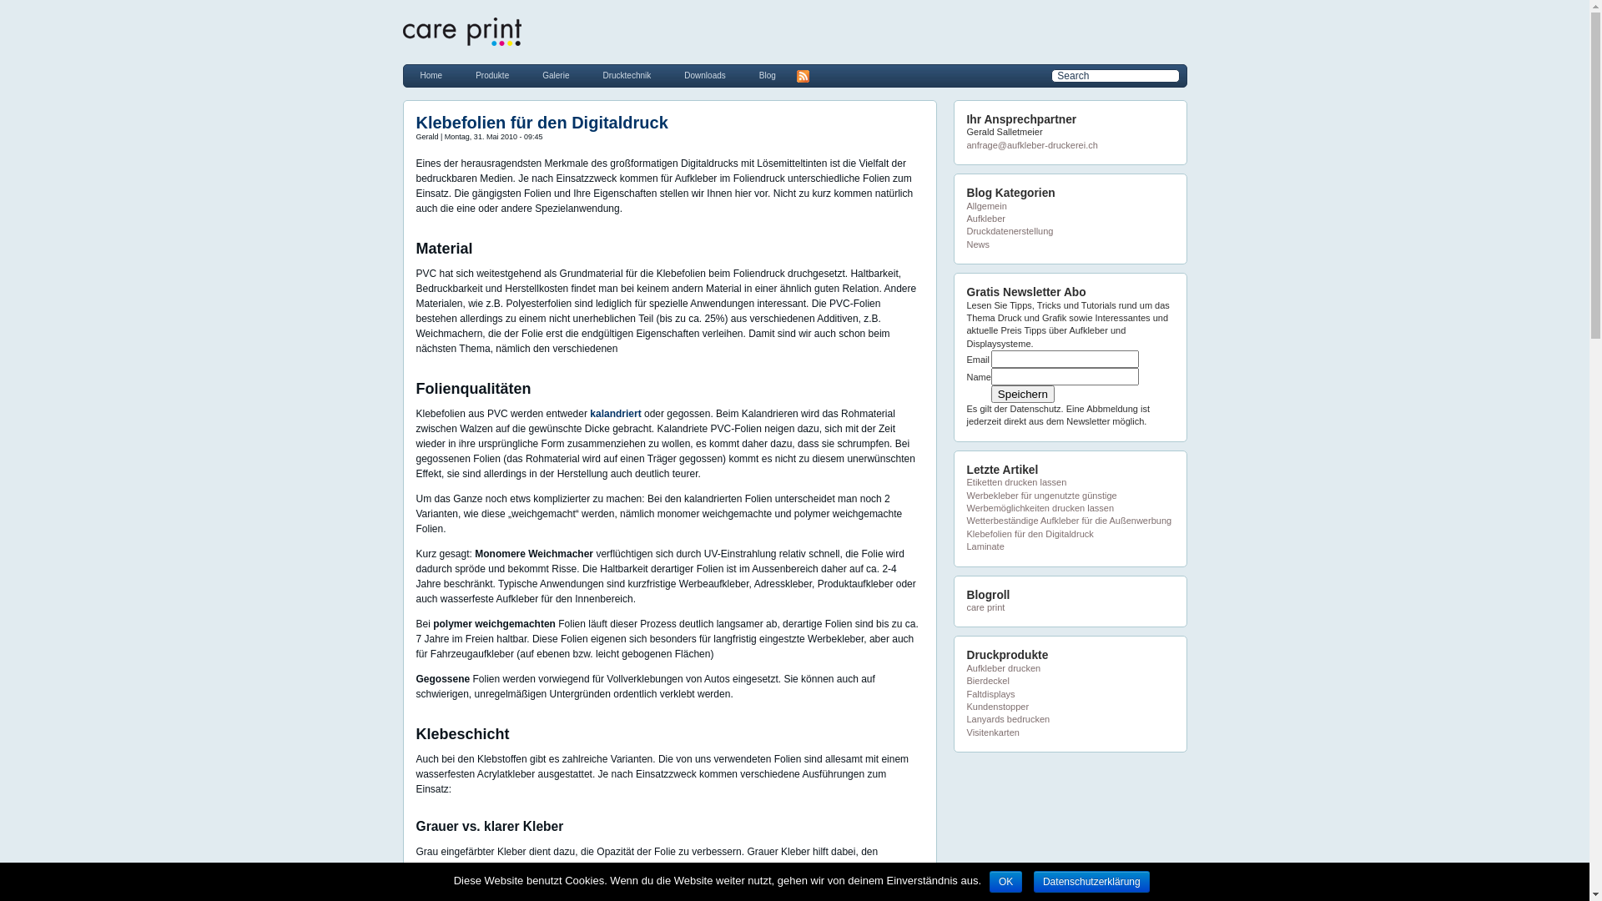 The height and width of the screenshot is (901, 1602). I want to click on Aufkleber drucken, so click(1003, 668).